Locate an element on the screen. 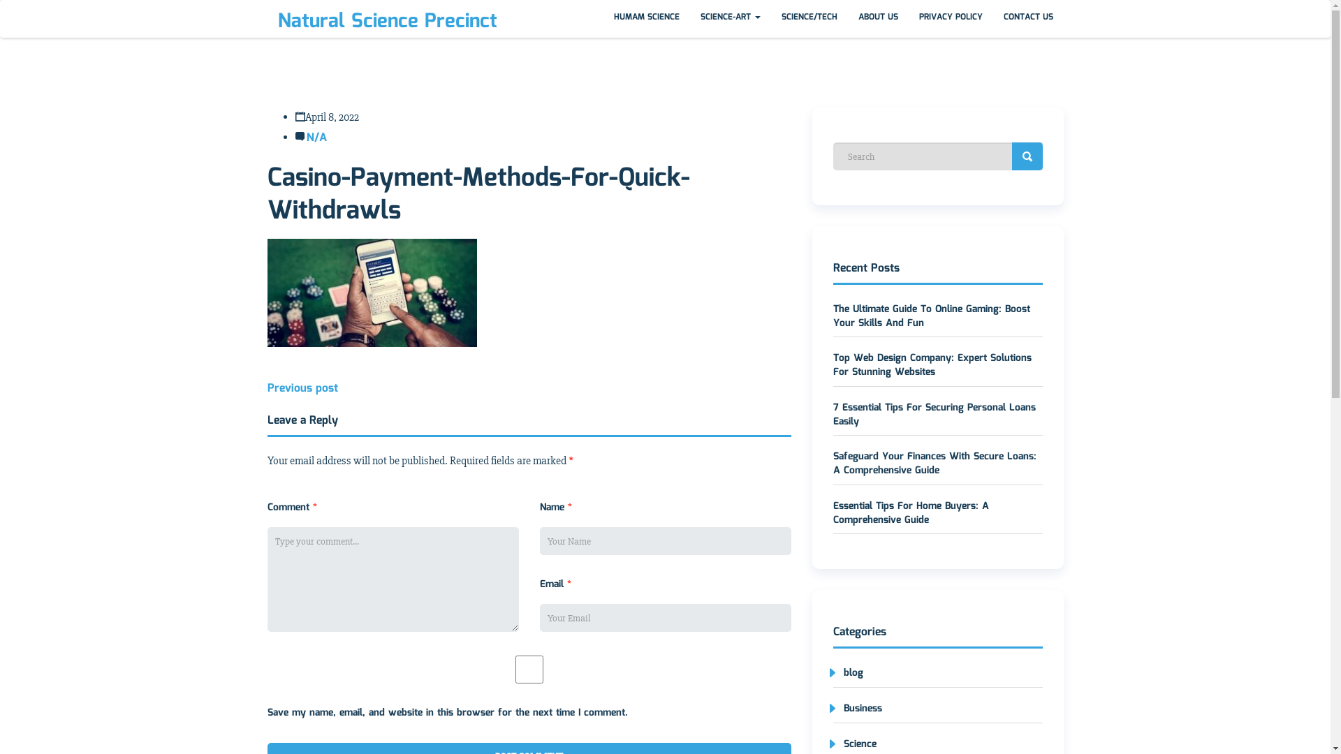  N/A is located at coordinates (316, 138).